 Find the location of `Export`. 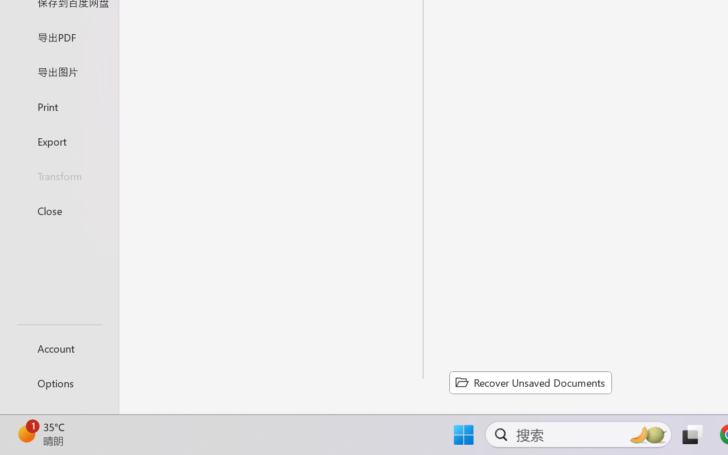

Export is located at coordinates (59, 141).